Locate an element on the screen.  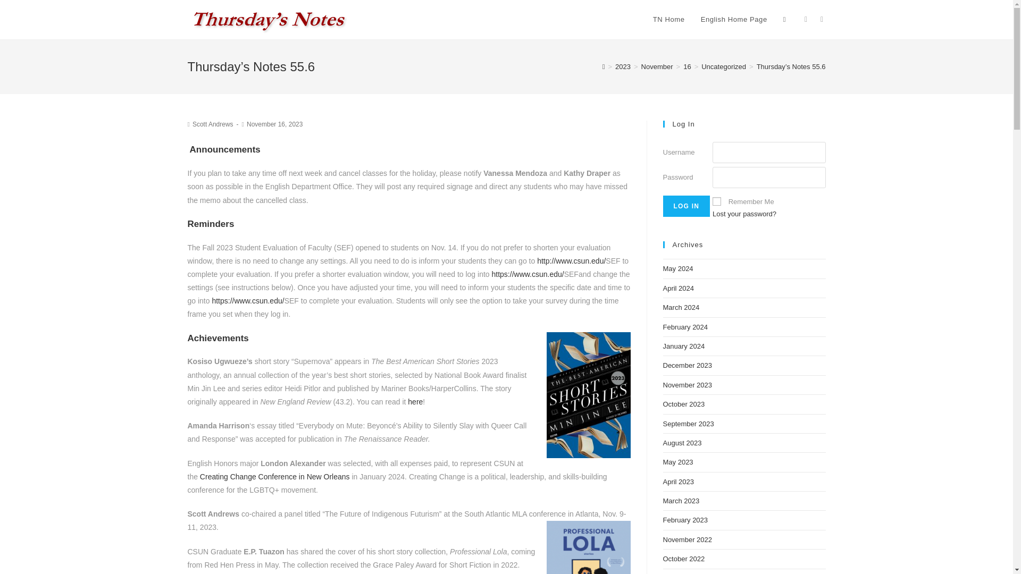
March 2024 is located at coordinates (681, 307).